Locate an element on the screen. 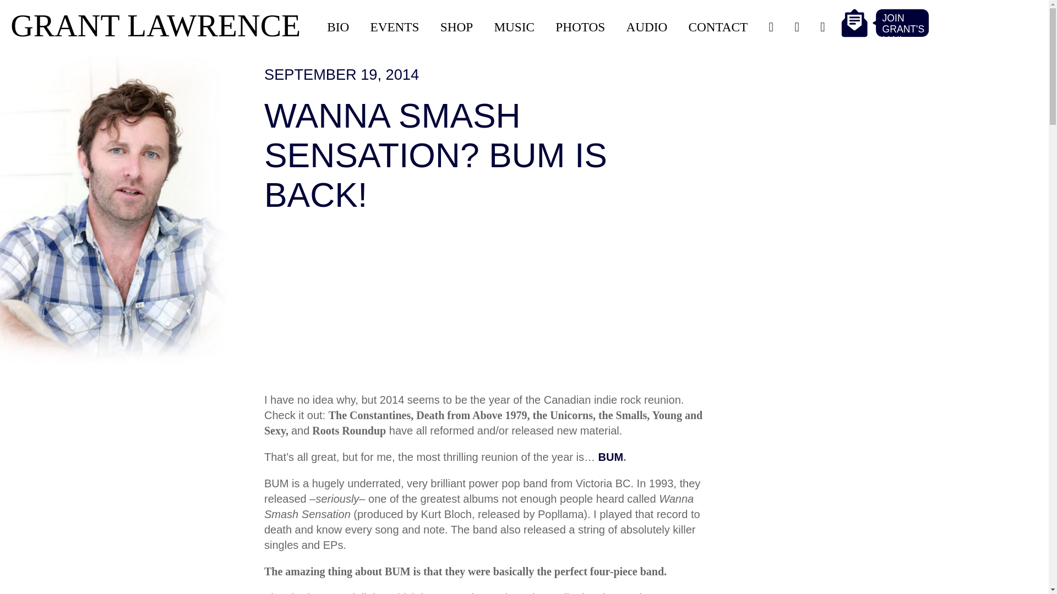 Image resolution: width=1057 pixels, height=594 pixels. WANNA SMASH SENSATION? BUM IS BACK! is located at coordinates (435, 156).